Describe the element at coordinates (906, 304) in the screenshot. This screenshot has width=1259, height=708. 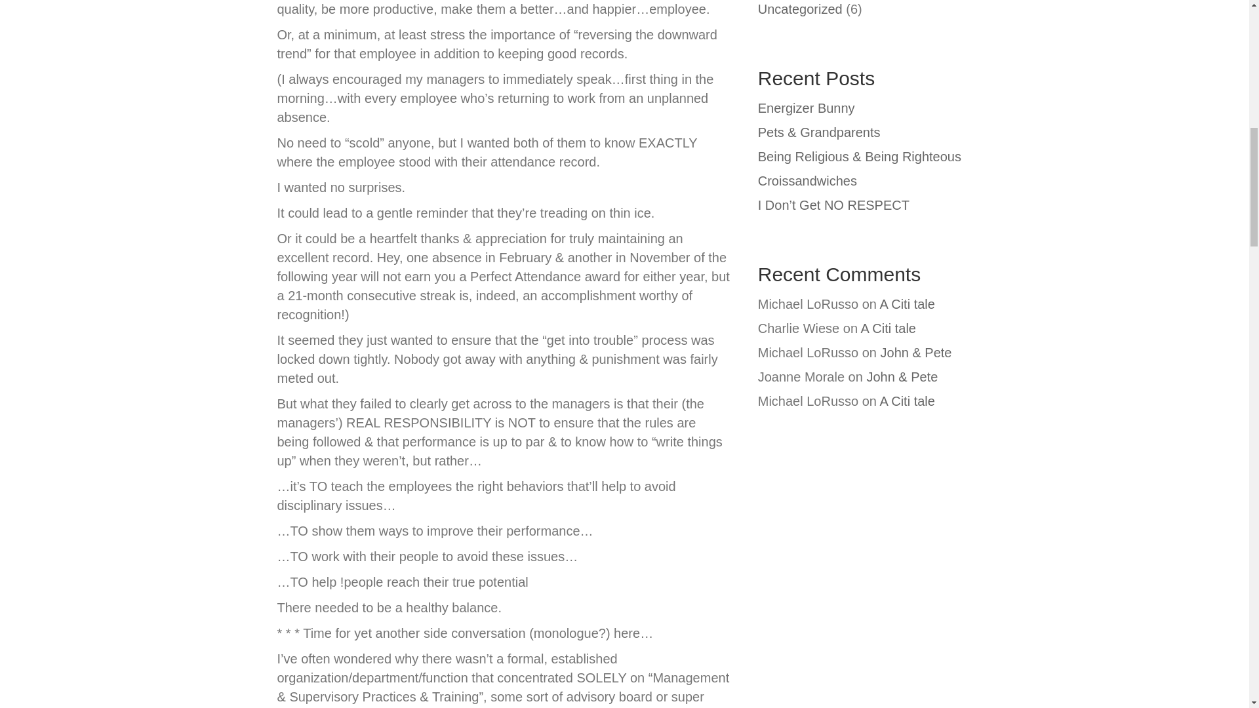
I see `A Citi tale` at that location.